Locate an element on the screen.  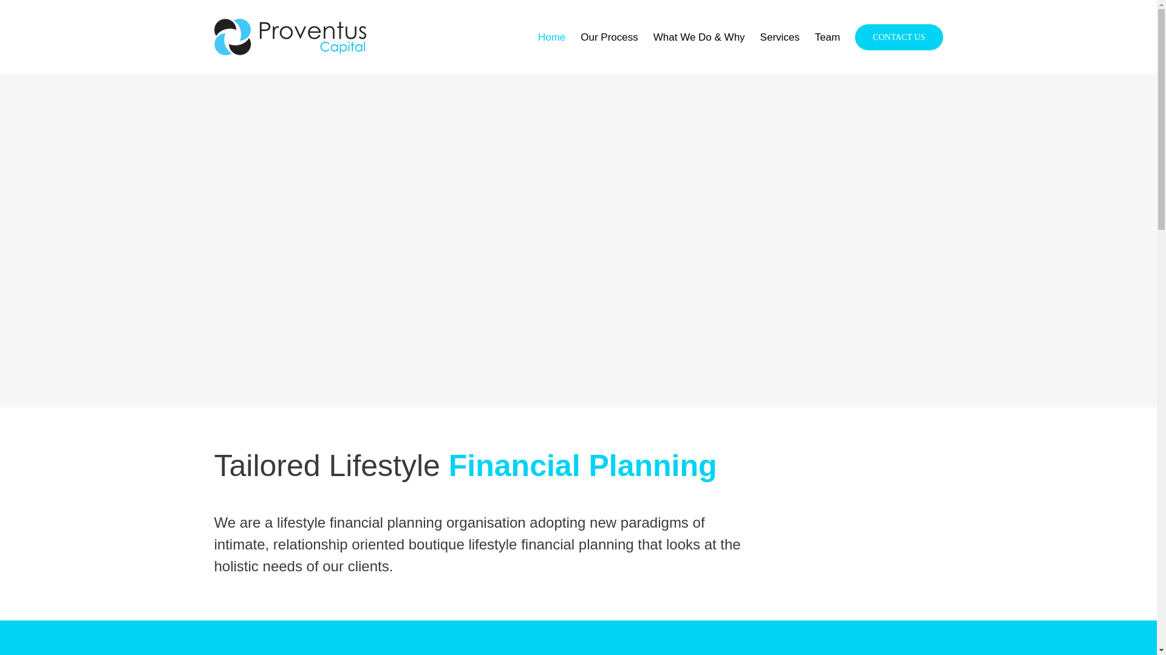
Team is located at coordinates (828, 37).